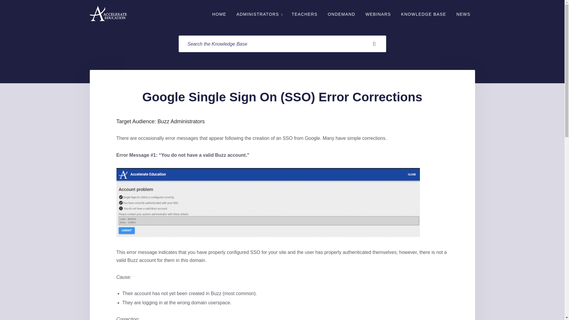  Describe the element at coordinates (463, 14) in the screenshot. I see `NEWS` at that location.